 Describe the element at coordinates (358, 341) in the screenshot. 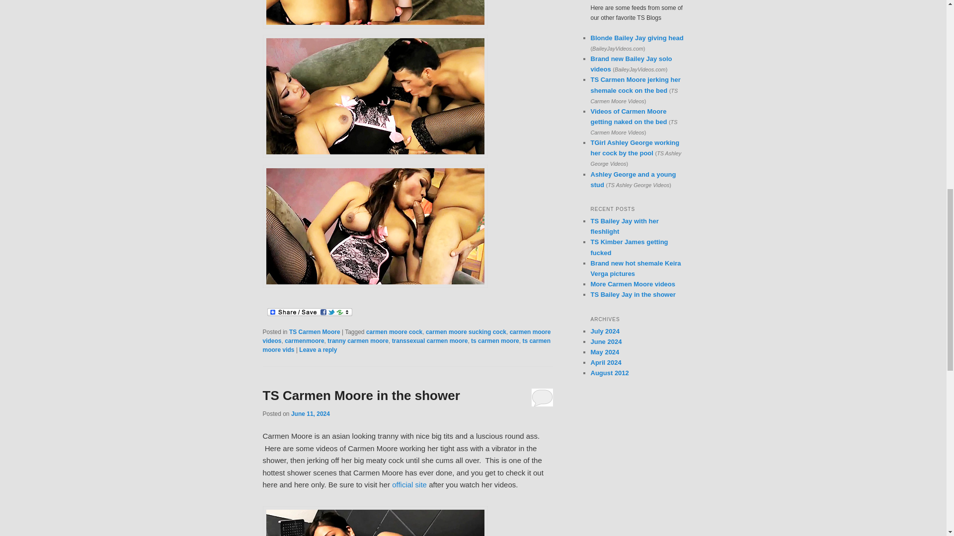

I see `tranny carmen moore` at that location.